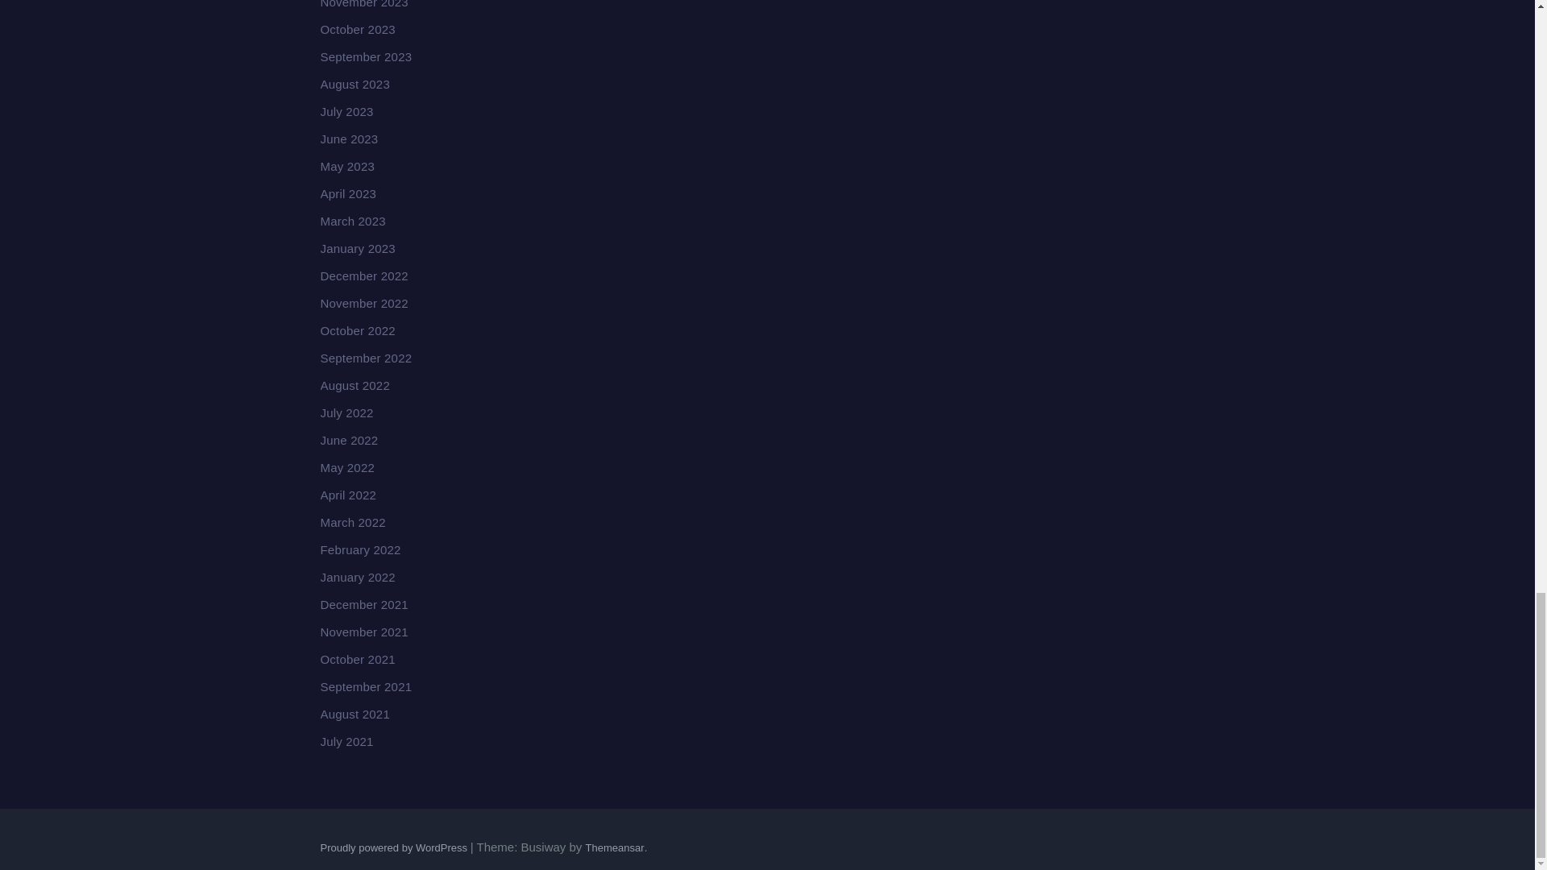 The width and height of the screenshot is (1547, 870). What do you see at coordinates (348, 193) in the screenshot?
I see `April 2023` at bounding box center [348, 193].